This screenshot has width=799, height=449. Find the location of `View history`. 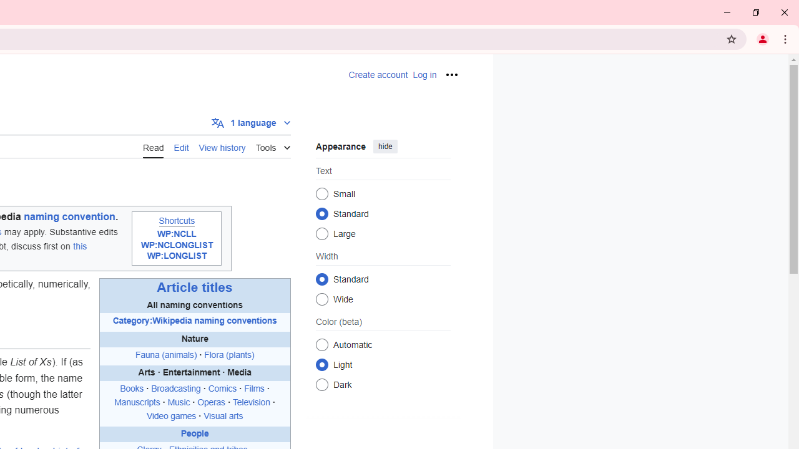

View history is located at coordinates (222, 147).